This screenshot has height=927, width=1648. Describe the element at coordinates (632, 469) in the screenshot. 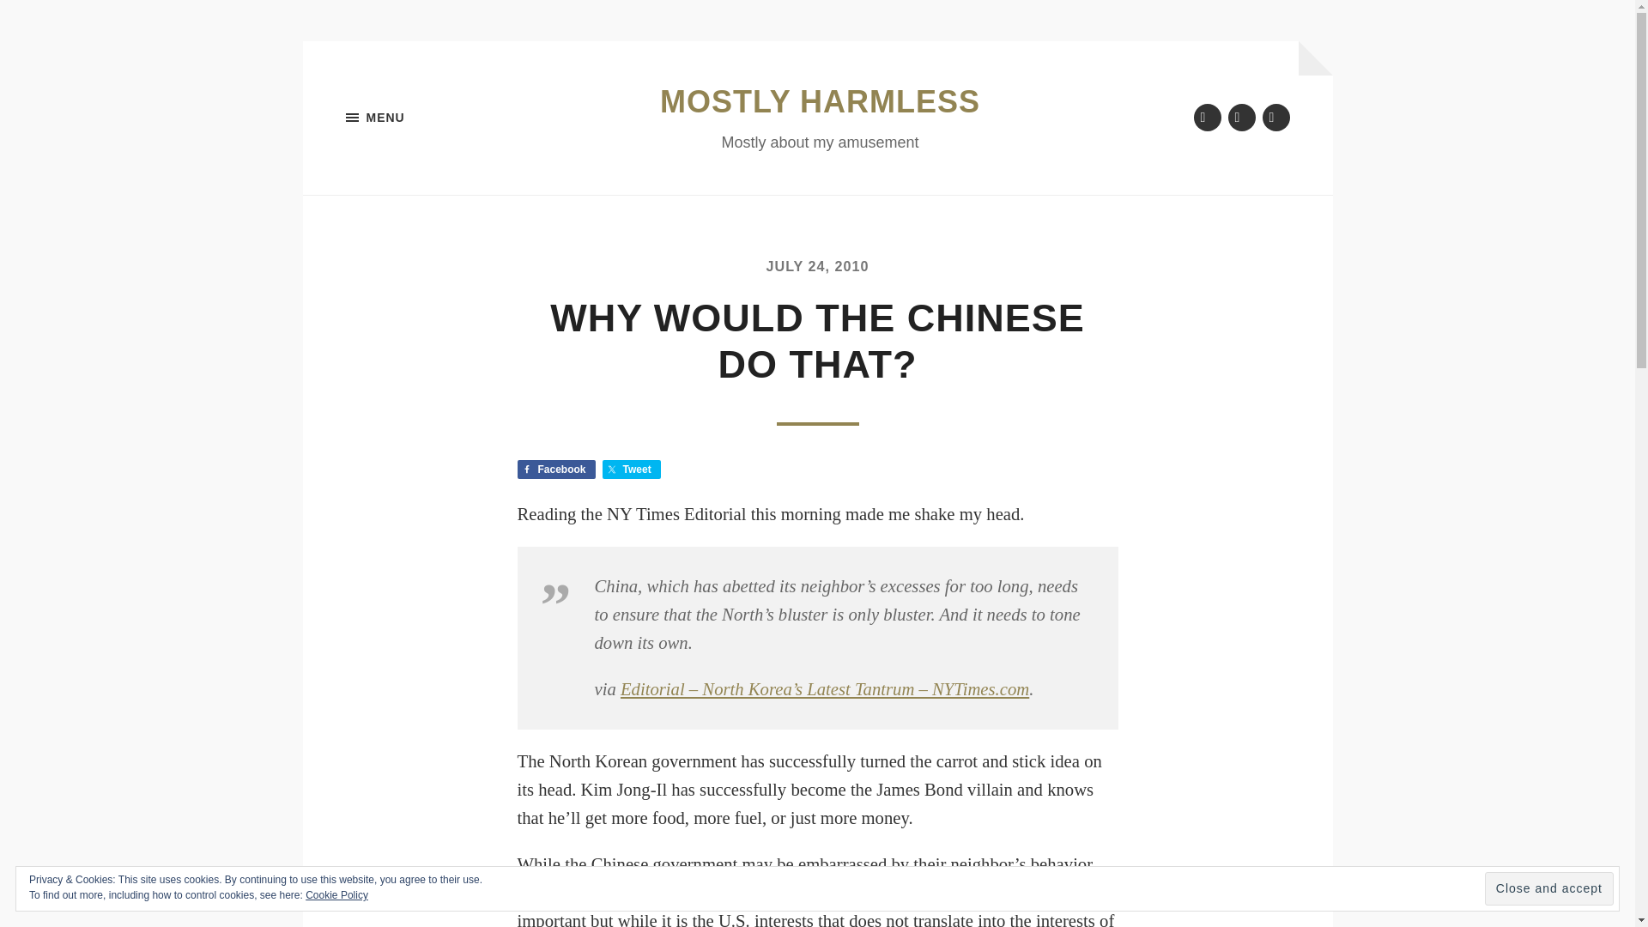

I see `Tweet` at that location.